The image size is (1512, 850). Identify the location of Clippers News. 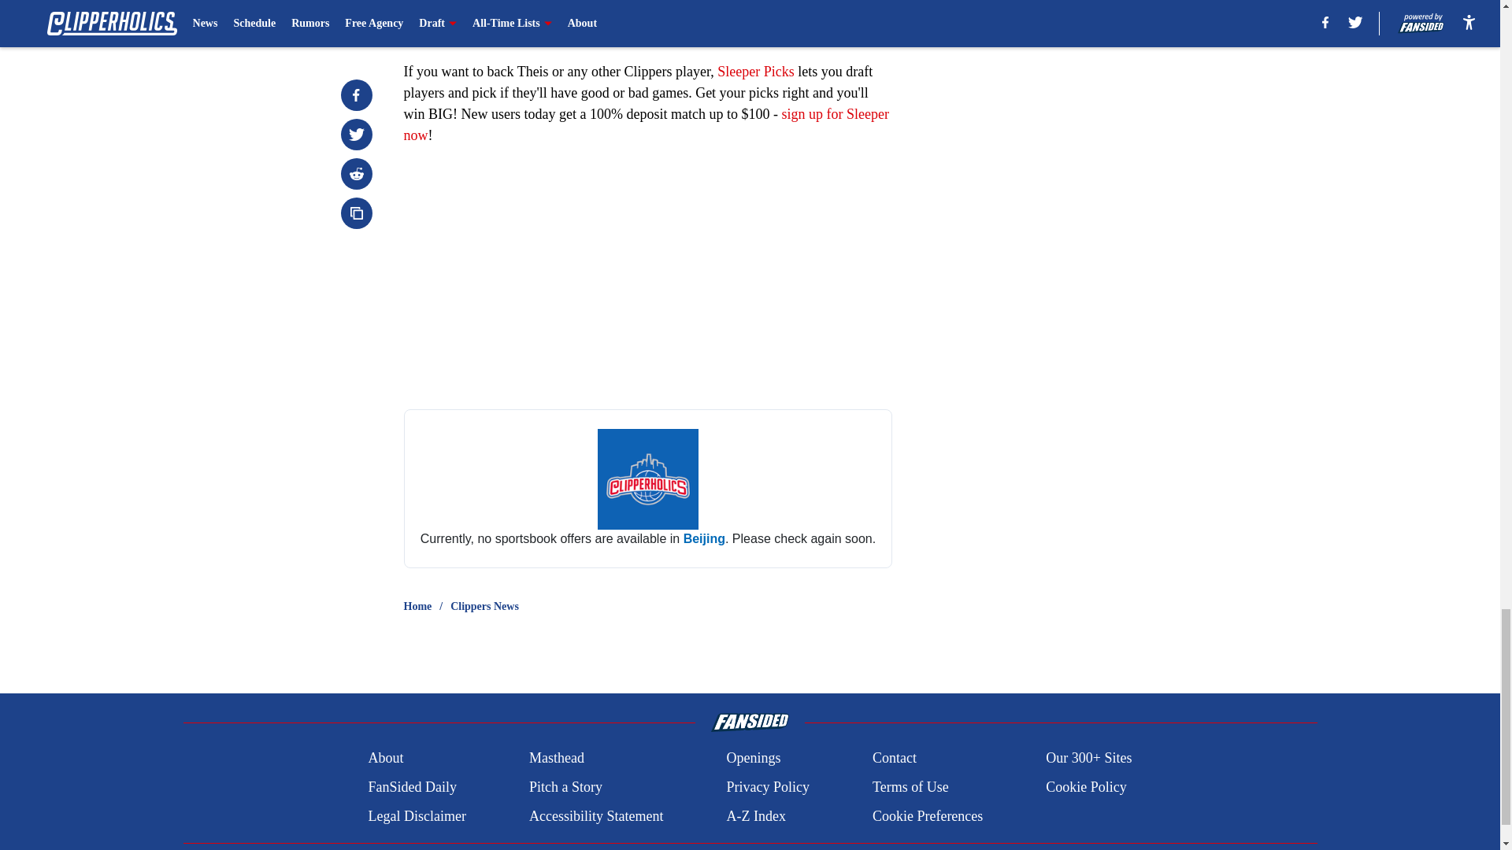
(484, 606).